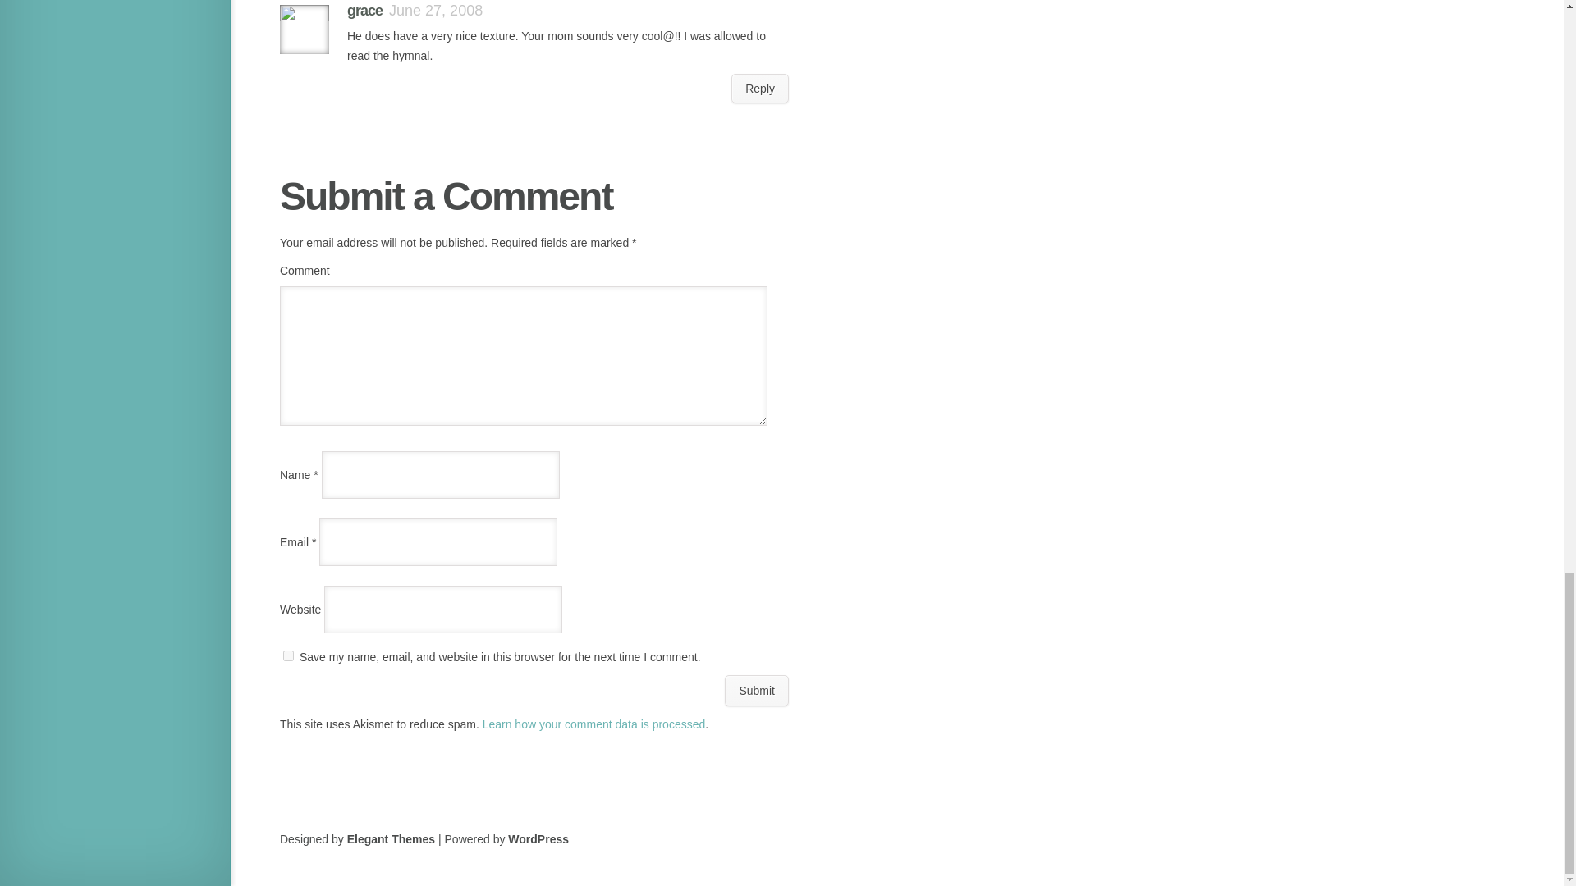  Describe the element at coordinates (757, 690) in the screenshot. I see `Submit` at that location.